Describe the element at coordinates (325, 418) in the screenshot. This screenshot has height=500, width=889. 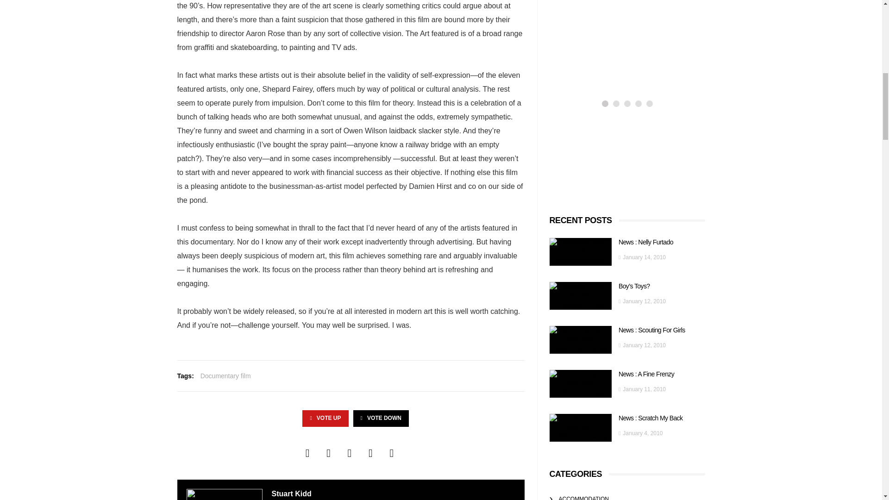
I see `VOTE UP` at that location.